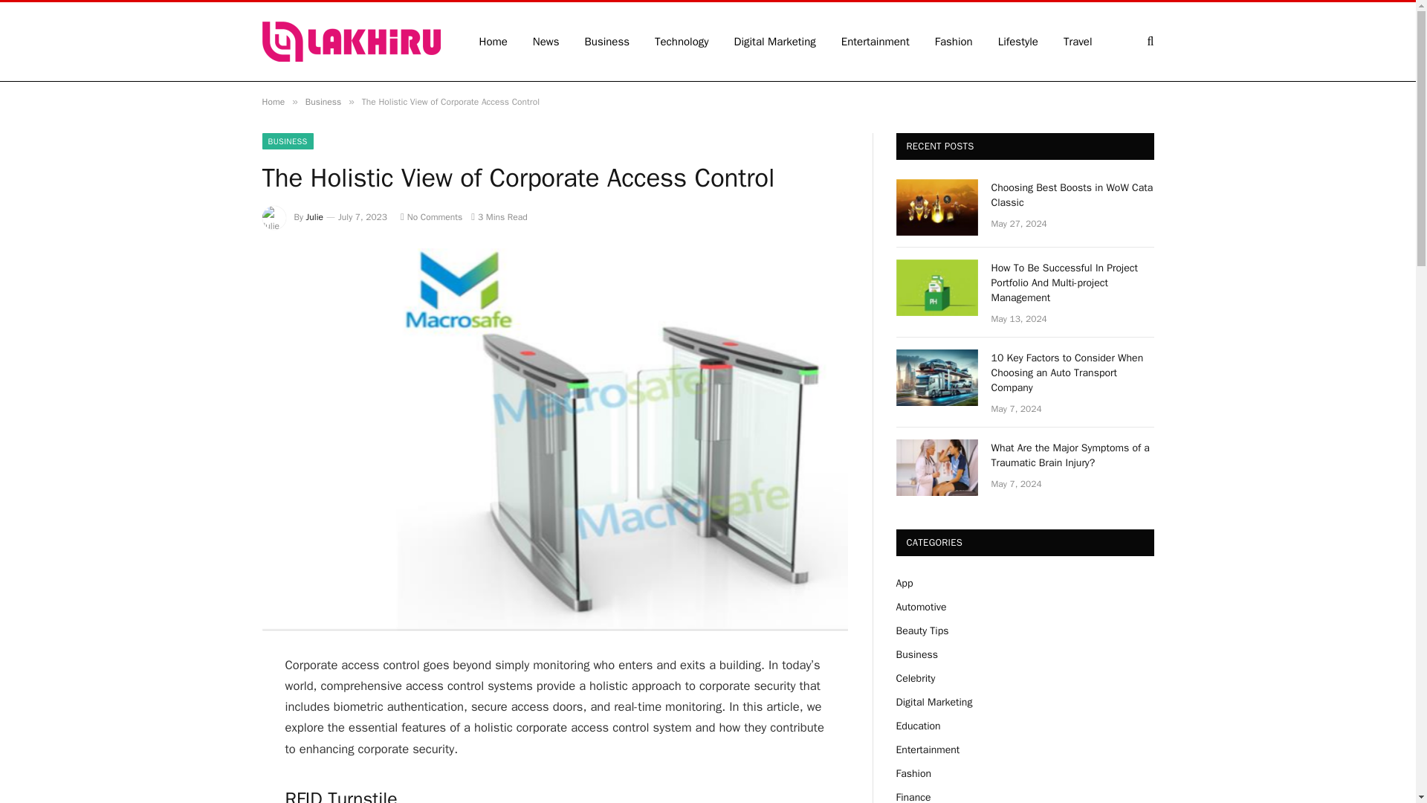  I want to click on Business, so click(323, 101).